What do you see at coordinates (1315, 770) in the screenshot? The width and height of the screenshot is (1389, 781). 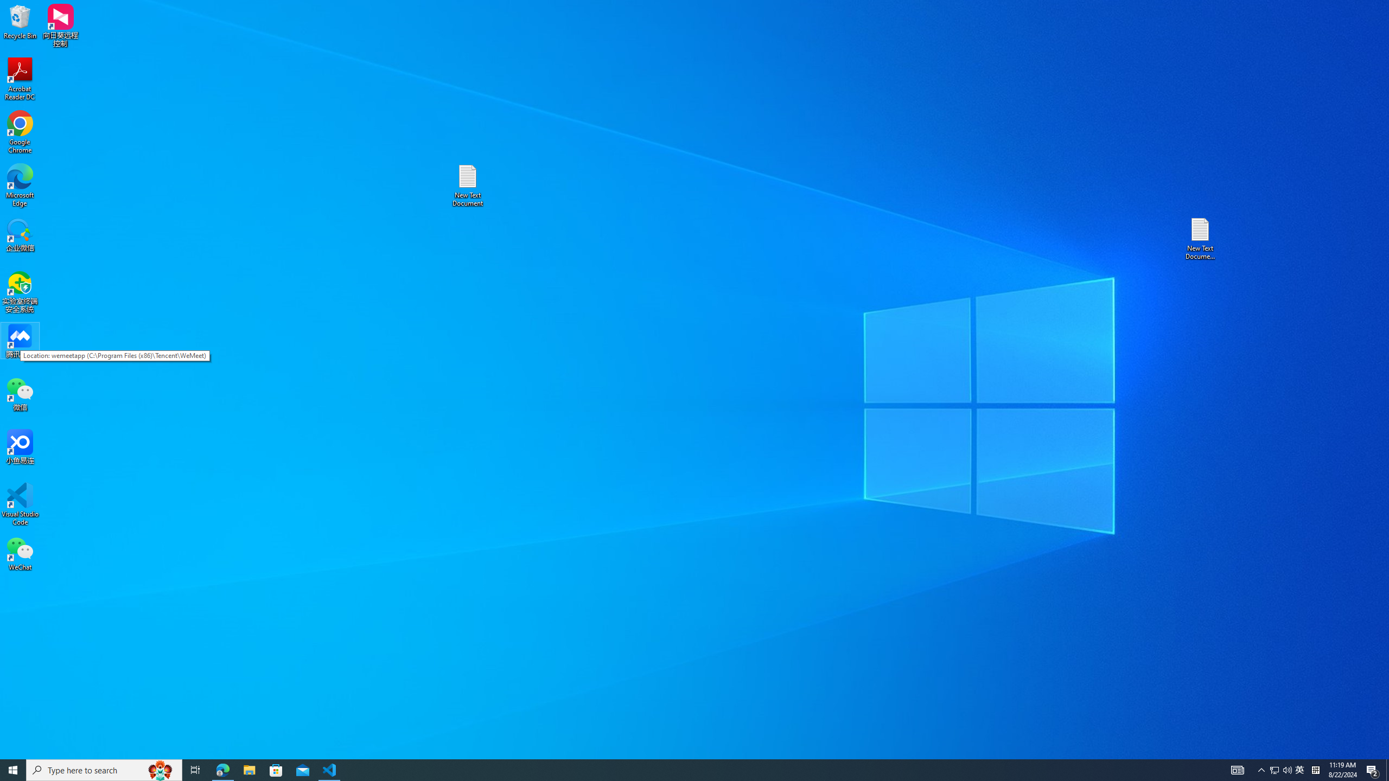 I see `Tray Input Indicator - Chinese (Simplified, China)` at bounding box center [1315, 770].